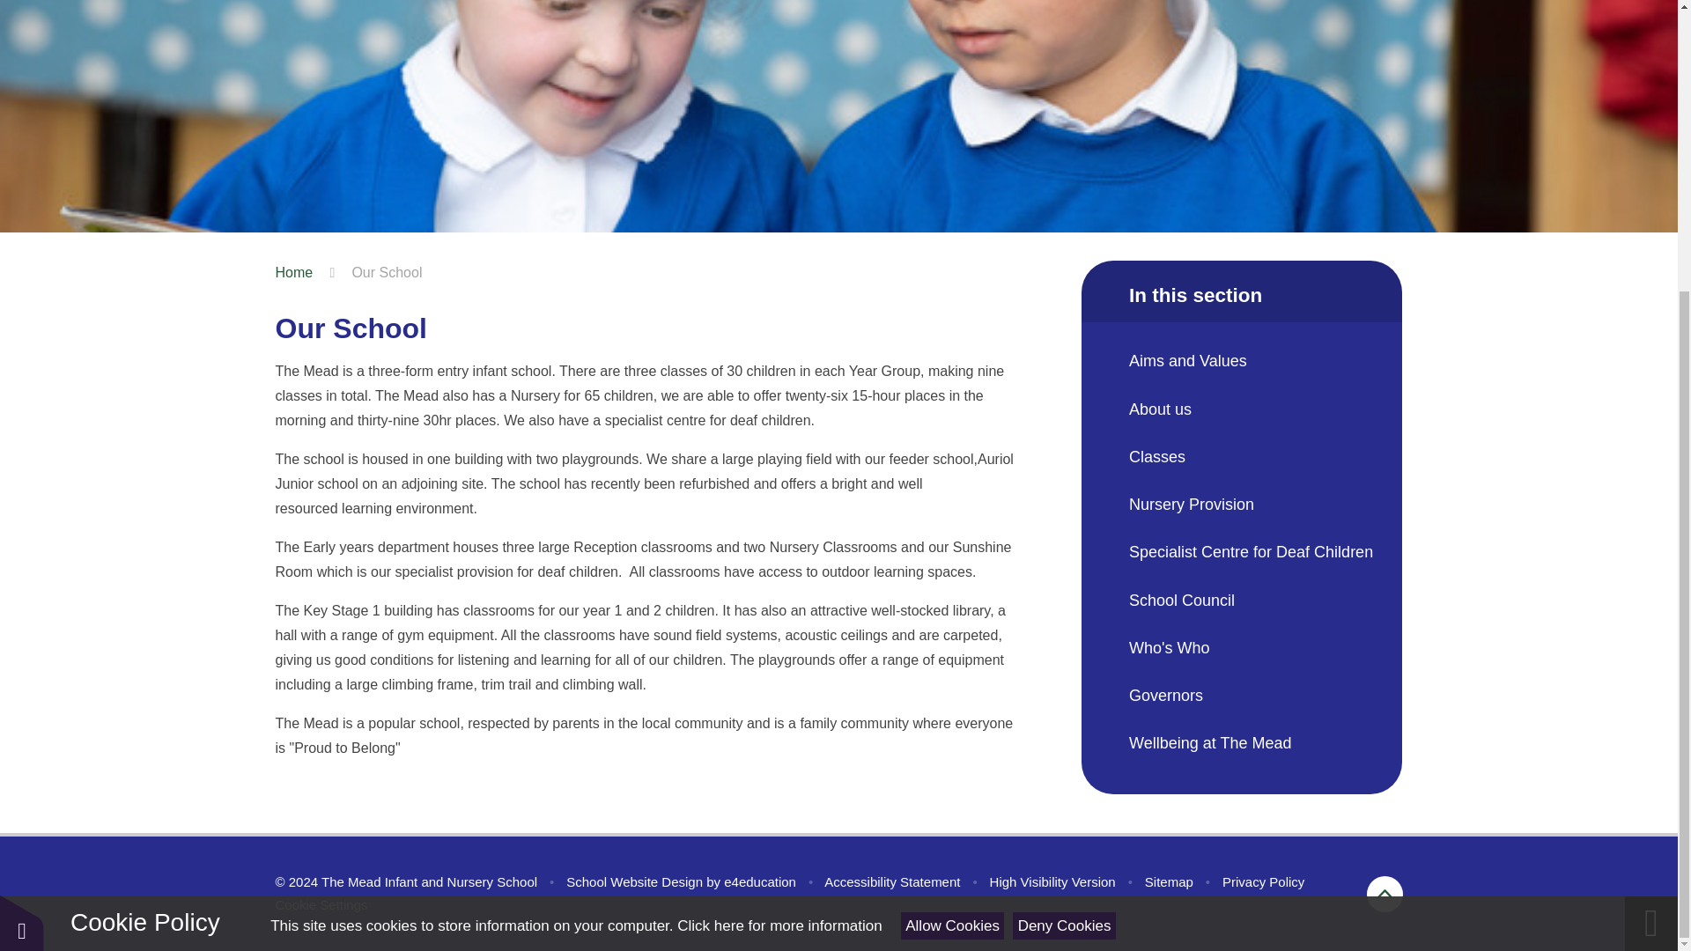 This screenshot has height=951, width=1691. I want to click on Cookie Settings, so click(321, 904).